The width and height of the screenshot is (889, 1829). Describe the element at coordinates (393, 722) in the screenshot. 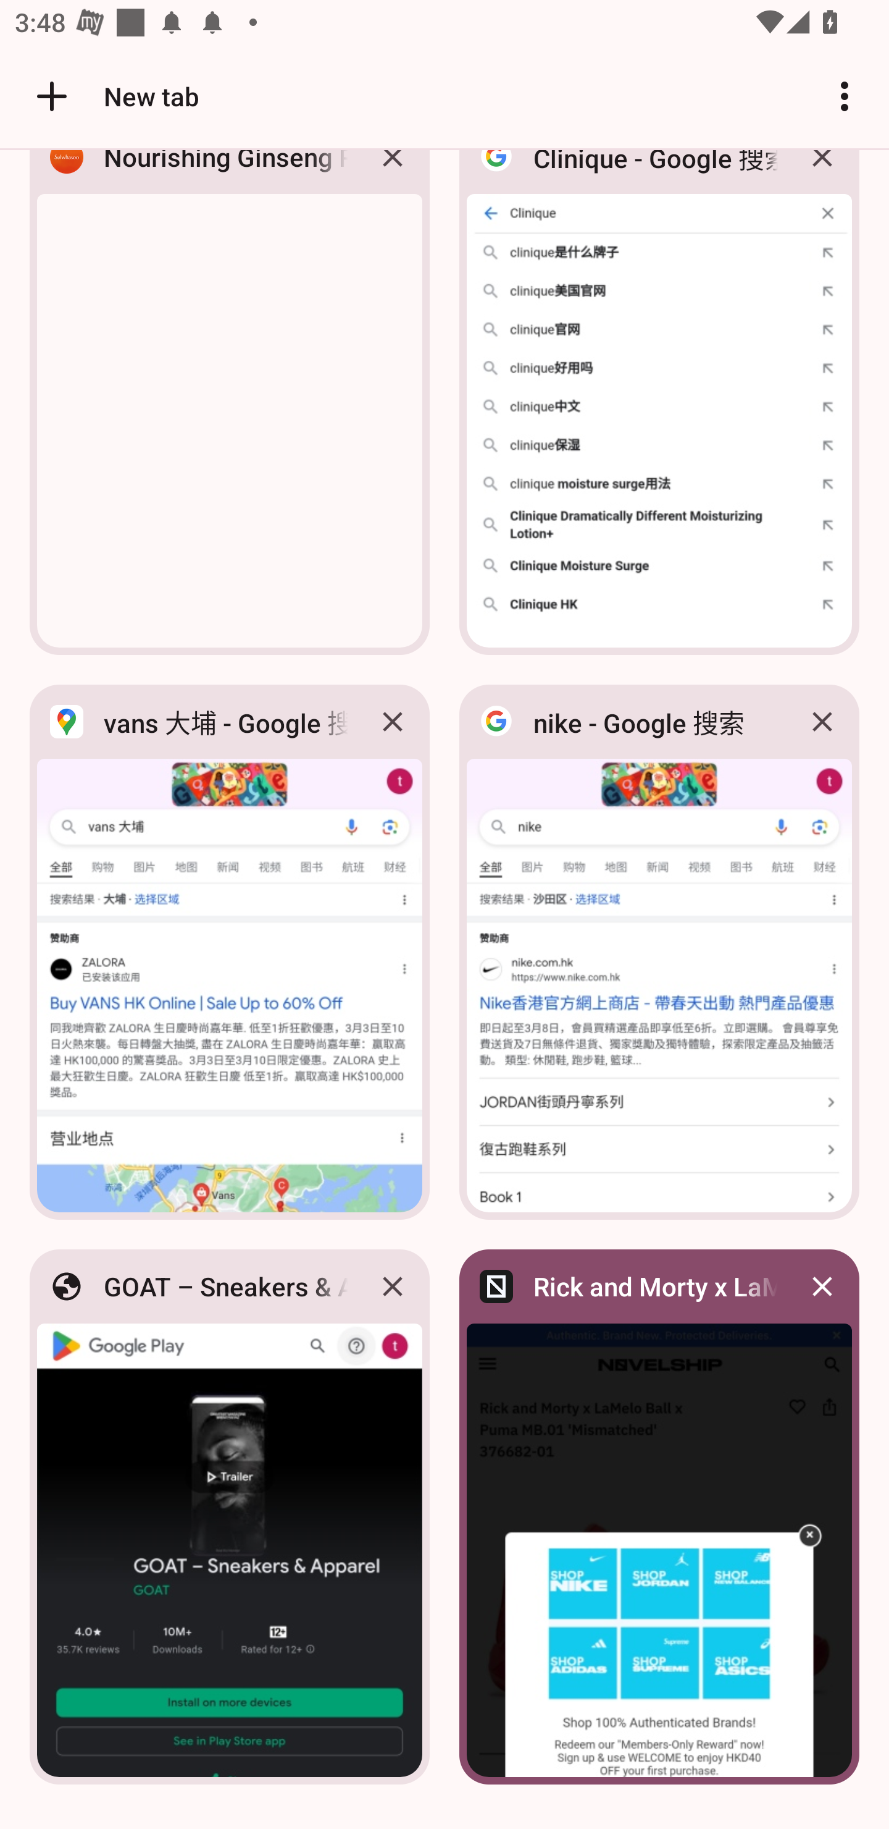

I see `Close vans 大埔 - Google 搜索 tab` at that location.